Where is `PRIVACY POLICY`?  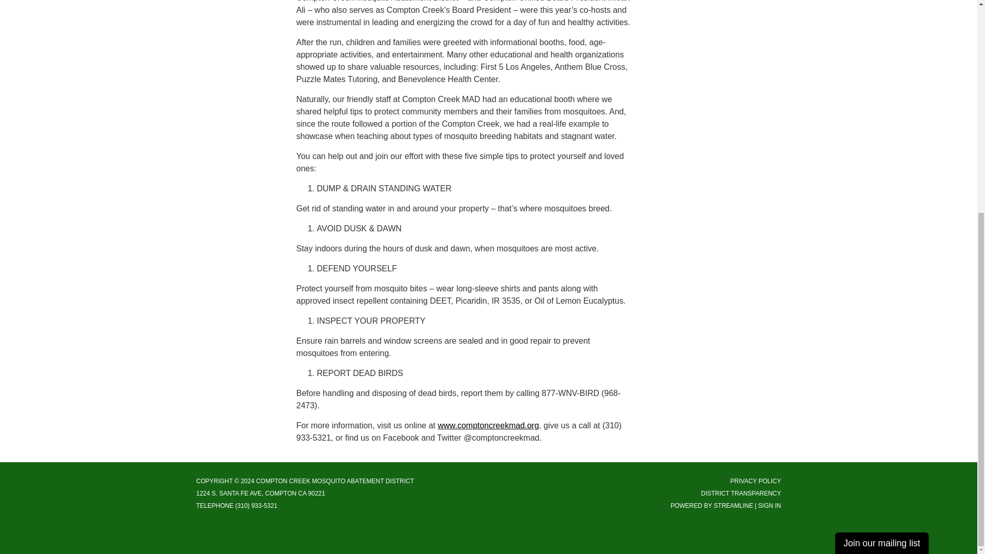
PRIVACY POLICY is located at coordinates (756, 480).